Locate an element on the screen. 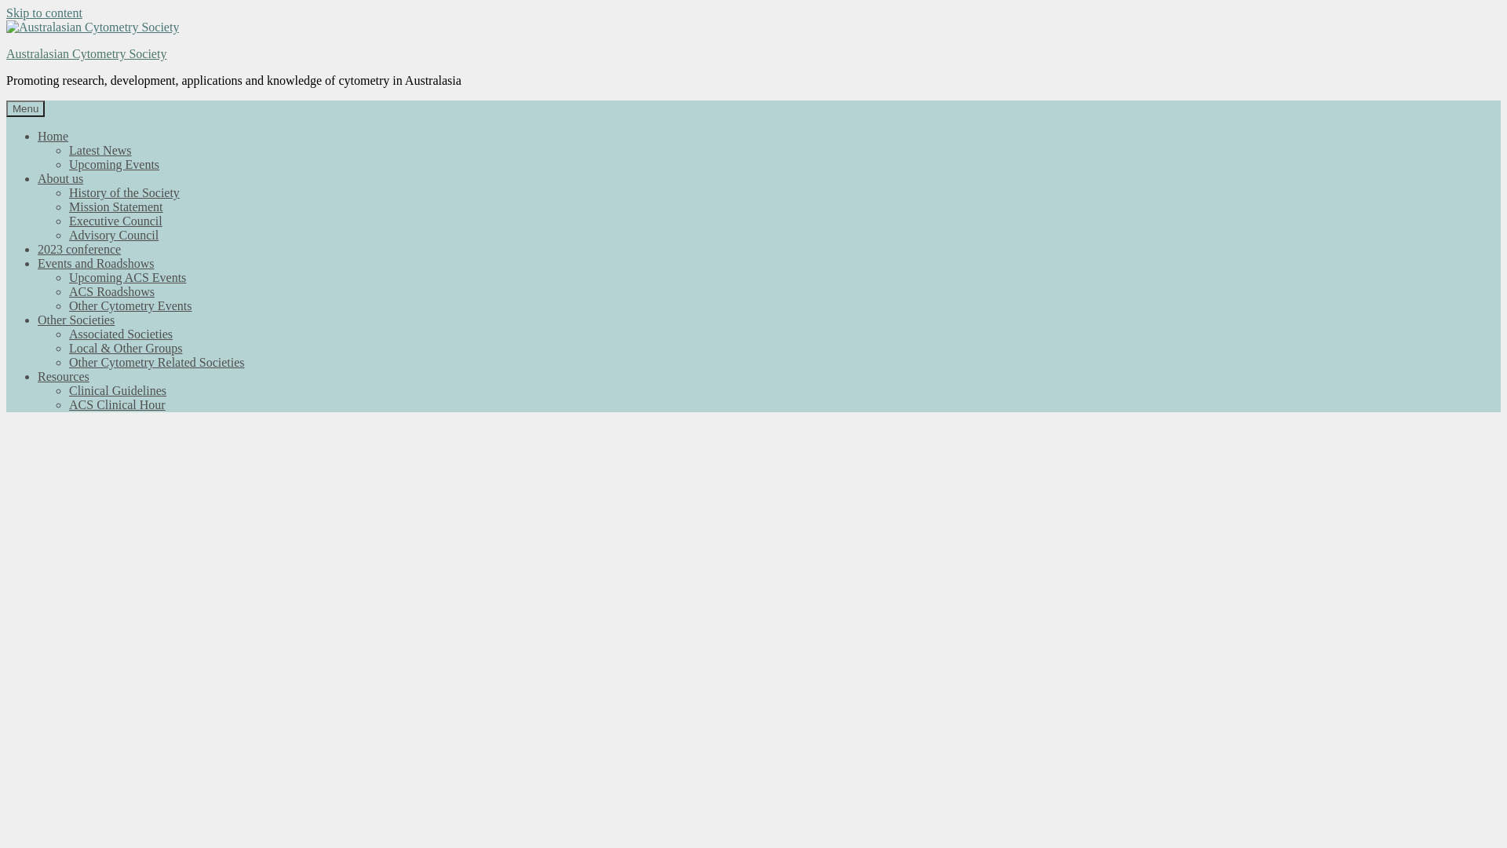 The height and width of the screenshot is (848, 1507). Skip to content is located at coordinates (44, 13).